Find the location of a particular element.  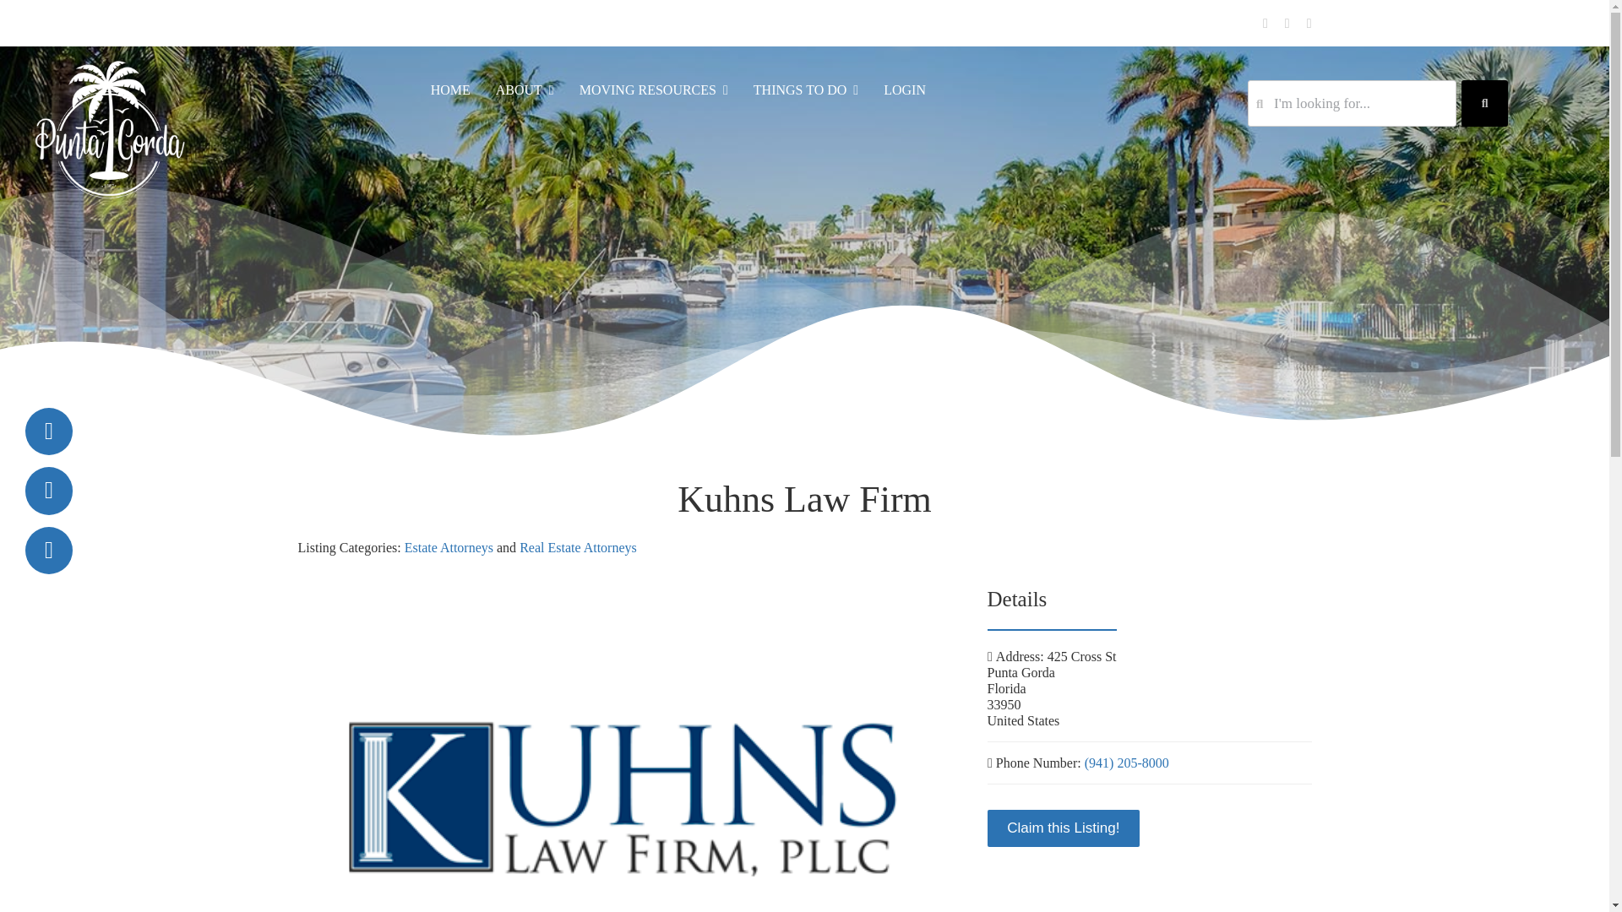

HOME is located at coordinates (450, 90).